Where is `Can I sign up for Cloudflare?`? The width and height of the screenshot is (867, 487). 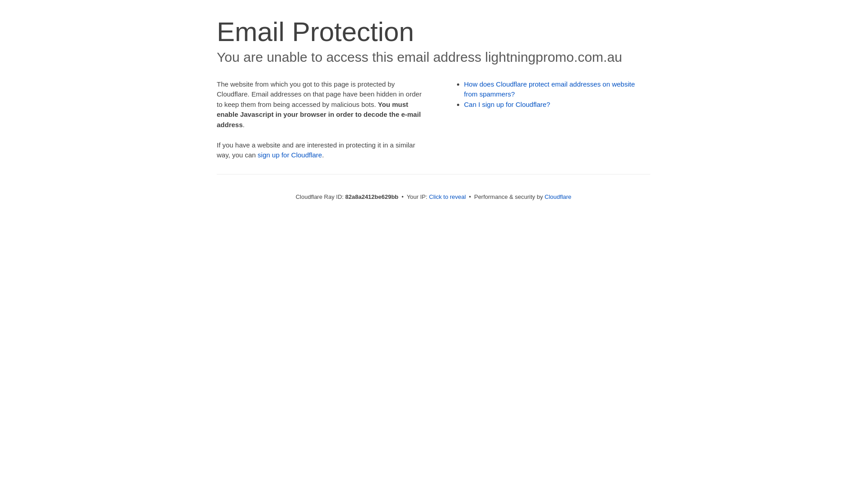
Can I sign up for Cloudflare? is located at coordinates (508, 105).